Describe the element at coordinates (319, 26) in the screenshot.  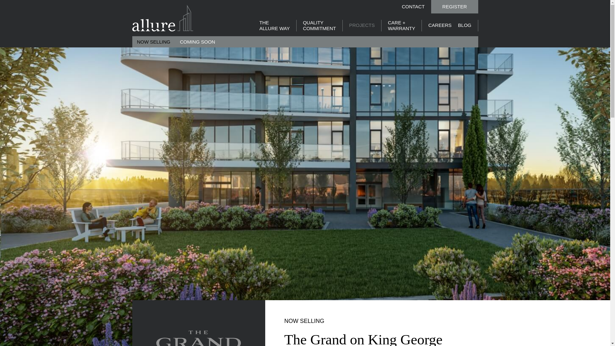
I see `QUALITY COMMITMENT` at that location.